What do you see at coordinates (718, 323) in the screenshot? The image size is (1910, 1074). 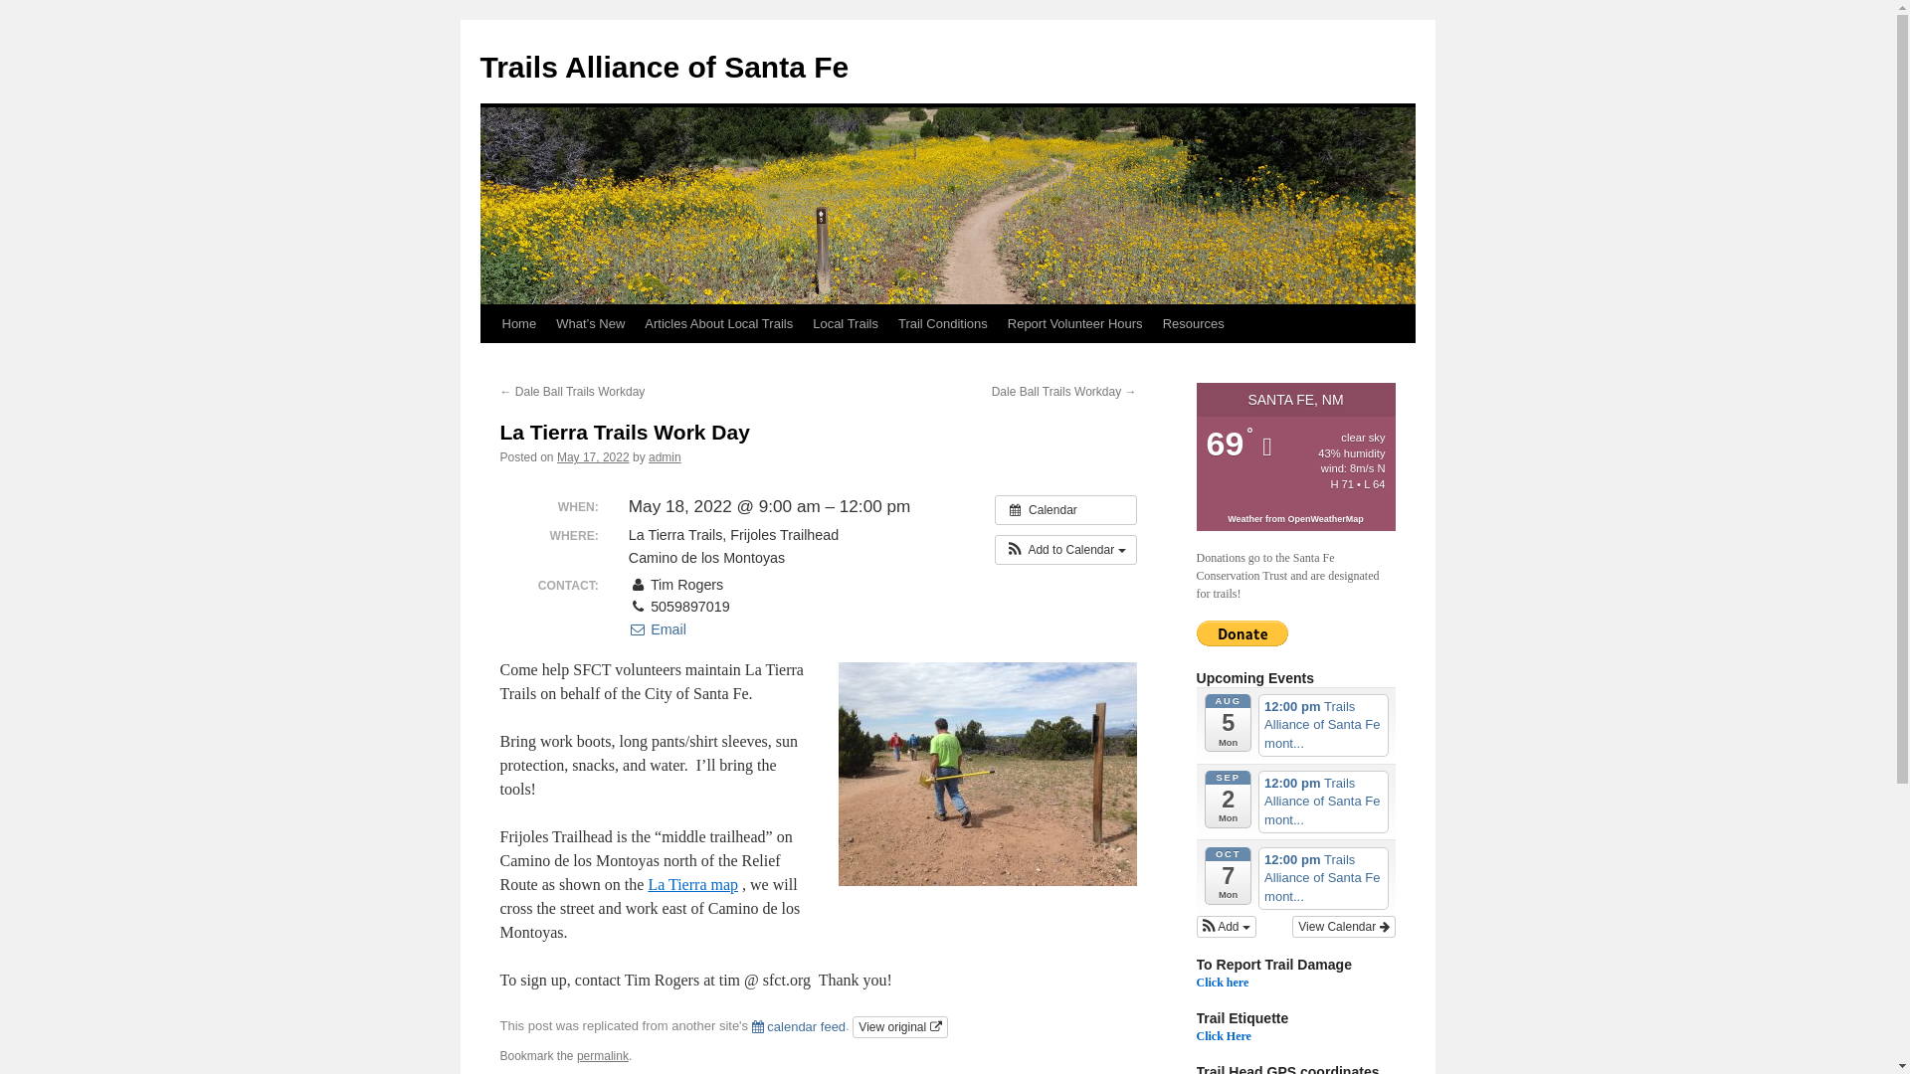 I see `Articles About Local Trails` at bounding box center [718, 323].